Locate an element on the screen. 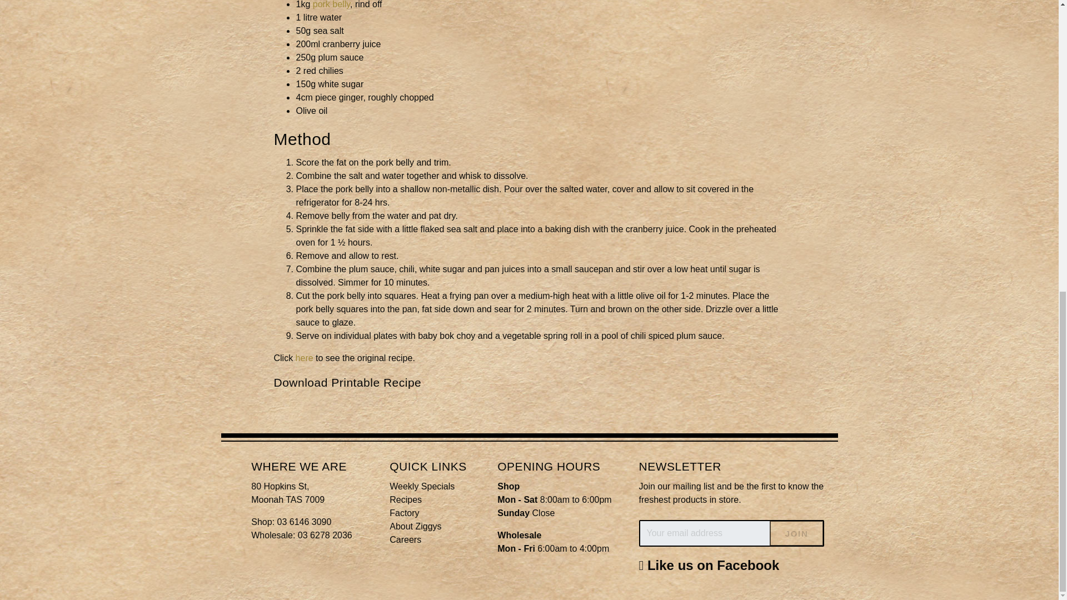  Recipes is located at coordinates (405, 500).